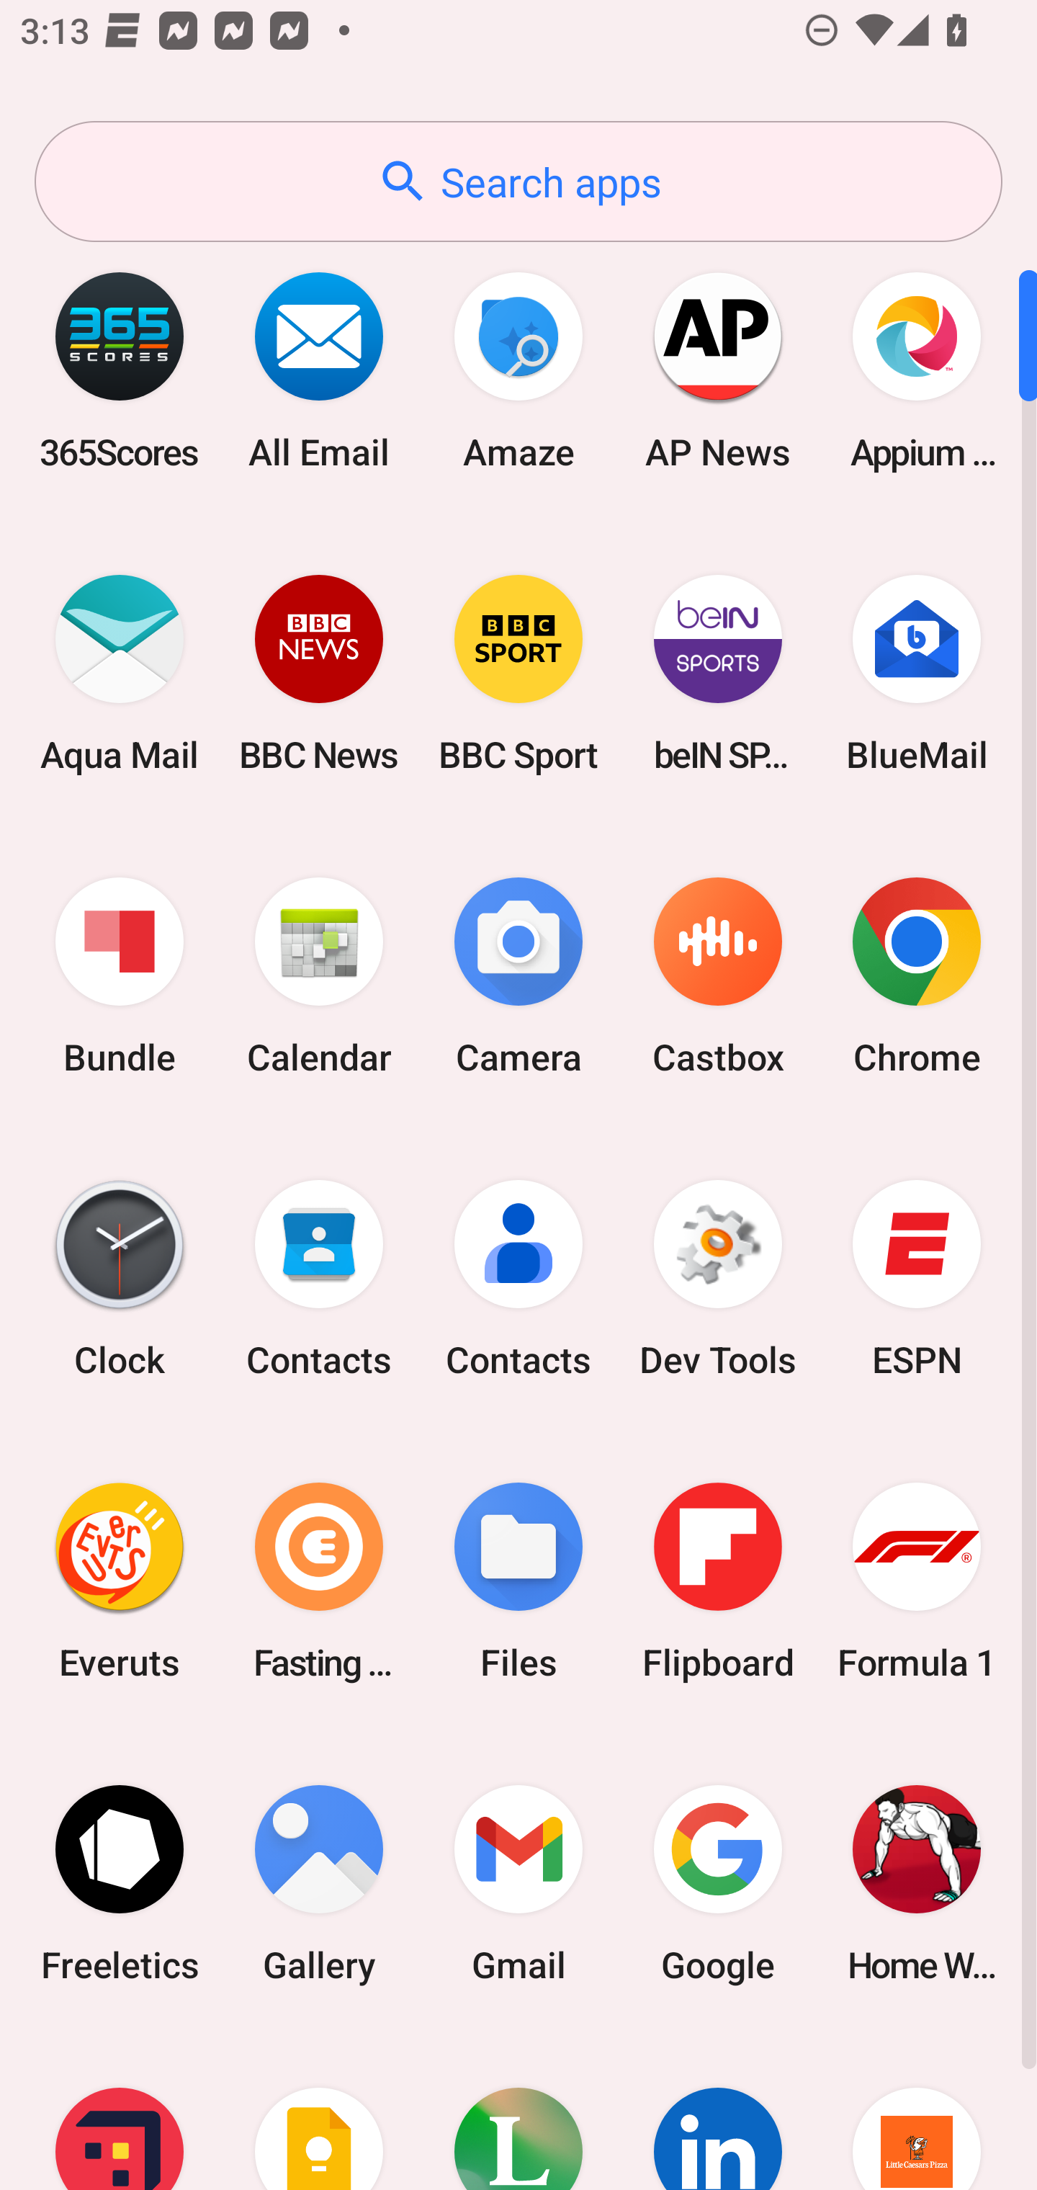 This screenshot has width=1037, height=2190. Describe the element at coordinates (518, 370) in the screenshot. I see `Amaze` at that location.